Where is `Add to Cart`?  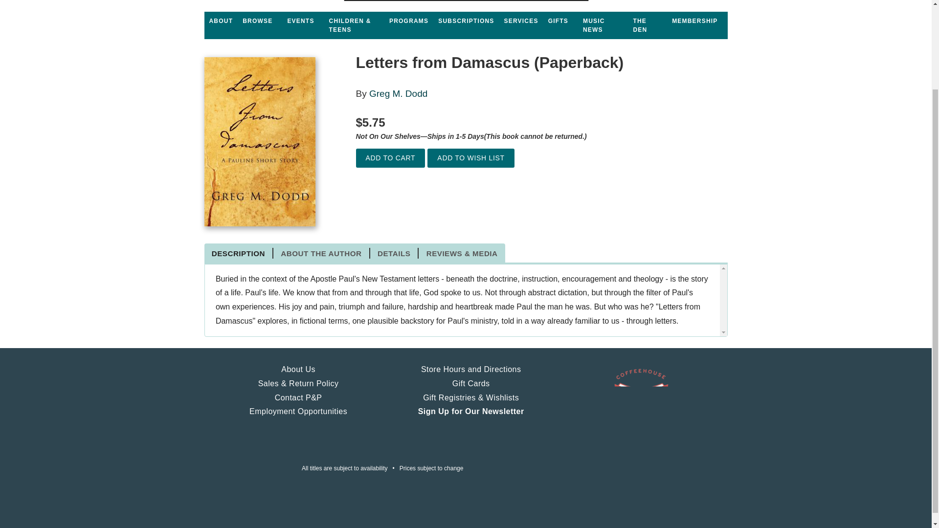 Add to Cart is located at coordinates (390, 158).